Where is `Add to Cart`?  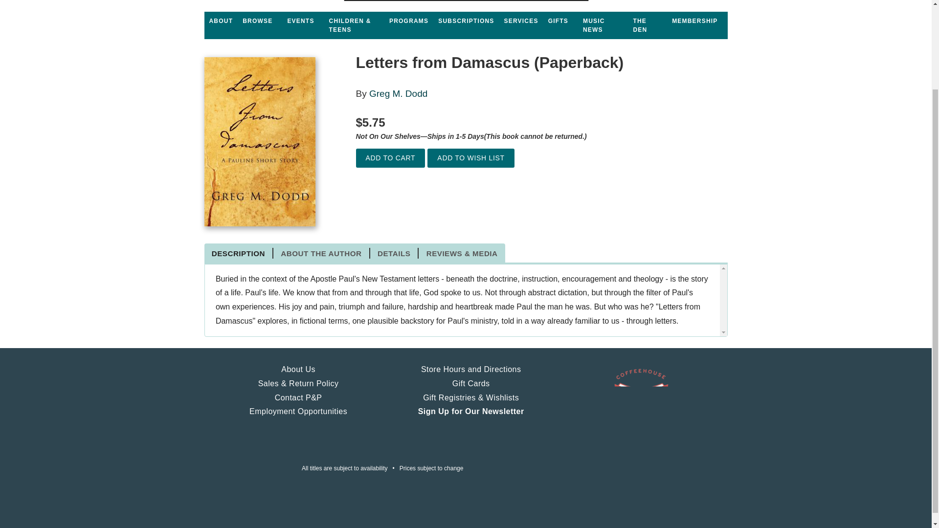 Add to Cart is located at coordinates (390, 158).